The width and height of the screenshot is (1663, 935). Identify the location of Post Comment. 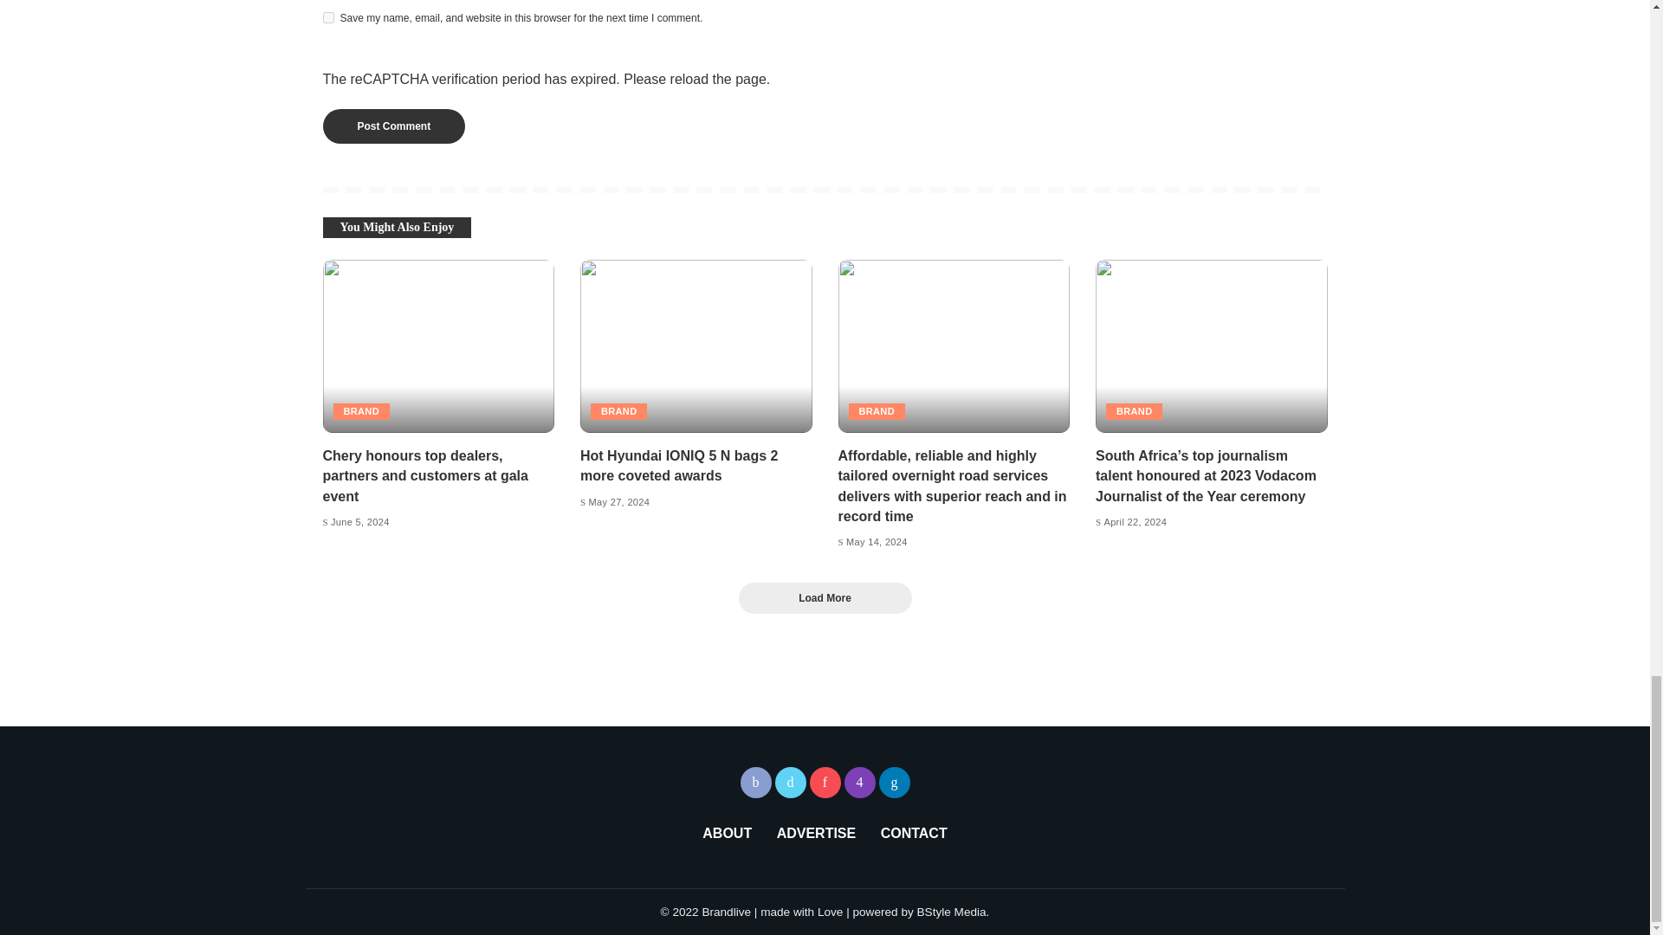
(393, 126).